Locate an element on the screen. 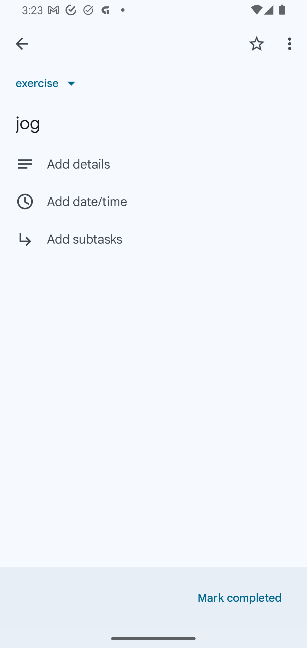  Add subtasks is located at coordinates (153, 245).